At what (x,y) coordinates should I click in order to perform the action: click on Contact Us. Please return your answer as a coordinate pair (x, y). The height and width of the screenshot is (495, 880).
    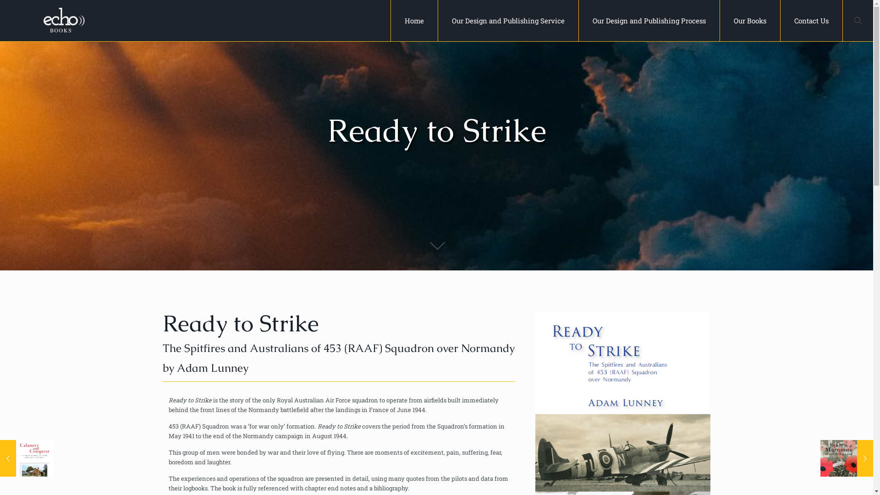
    Looking at the image, I should click on (570, 462).